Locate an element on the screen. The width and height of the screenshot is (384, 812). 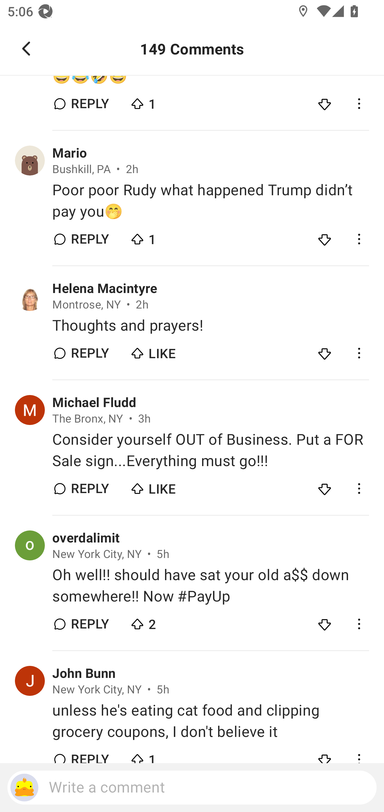
John Bunn is located at coordinates (84, 673).